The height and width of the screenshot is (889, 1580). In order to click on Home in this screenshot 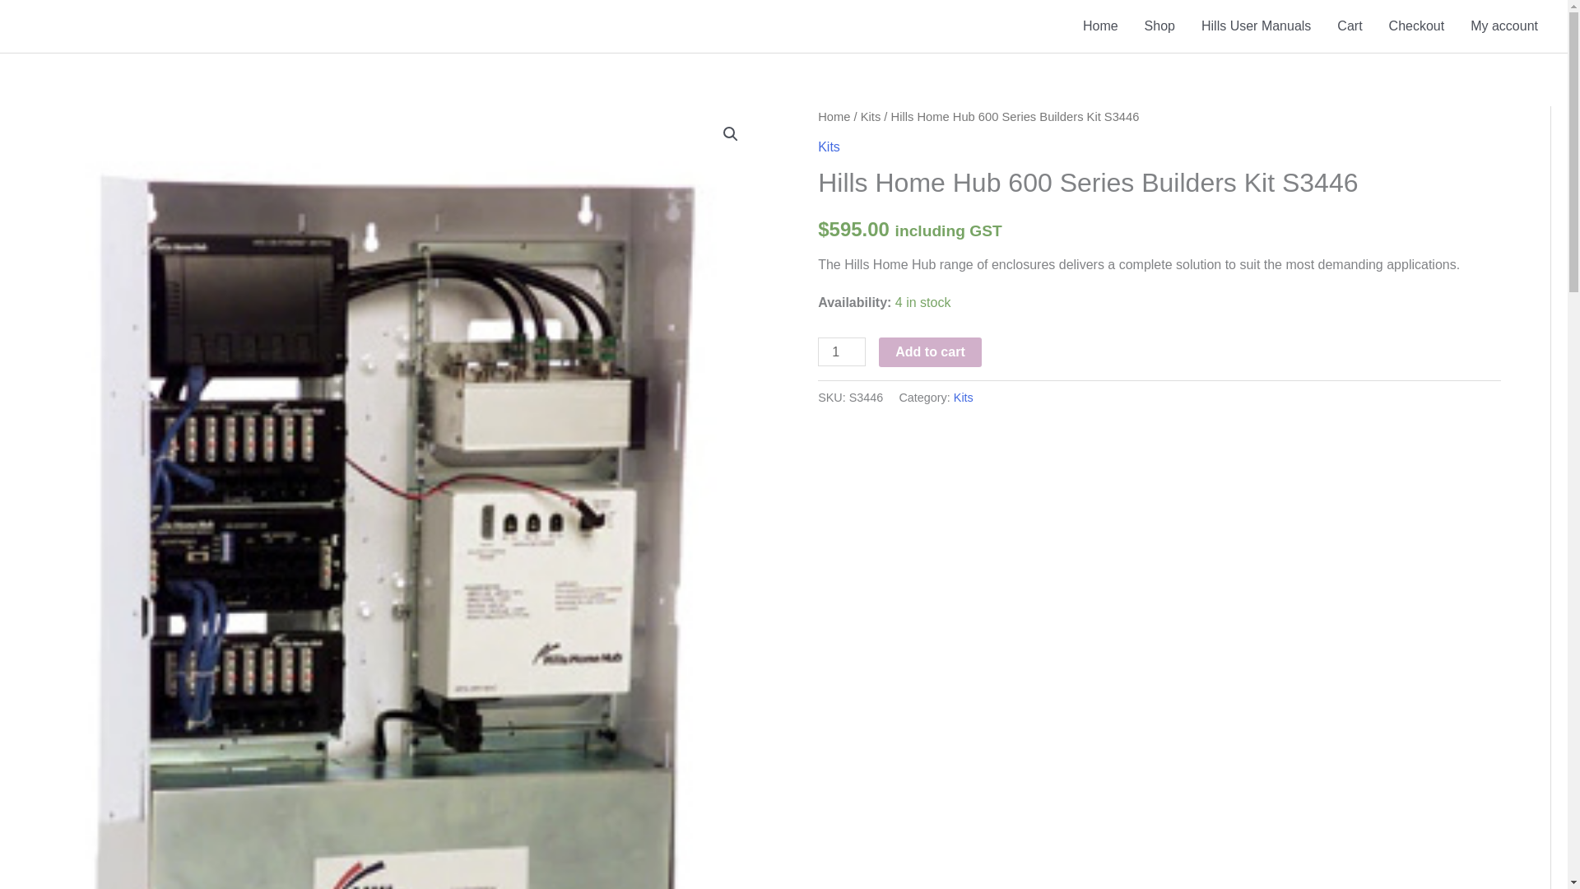, I will do `click(834, 117)`.